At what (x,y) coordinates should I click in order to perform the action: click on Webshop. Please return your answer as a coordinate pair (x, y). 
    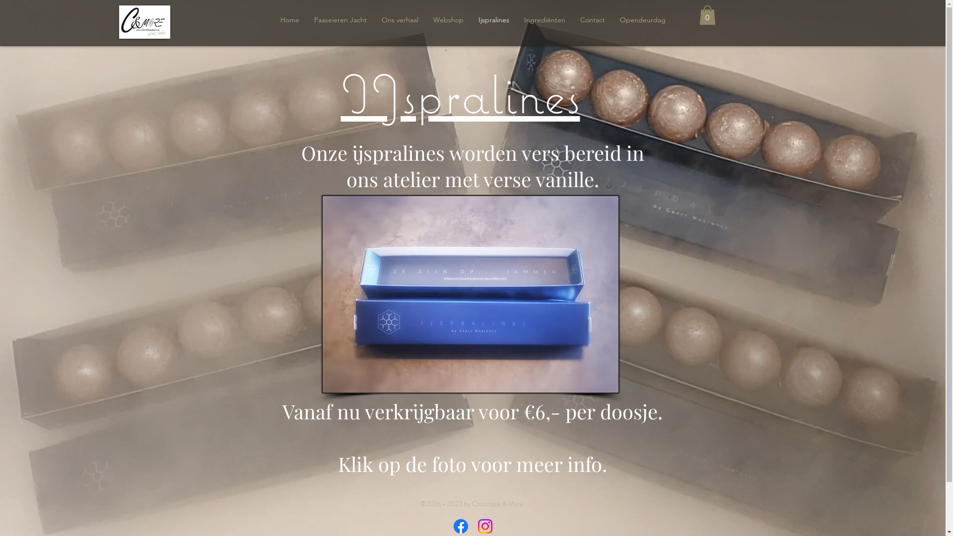
    Looking at the image, I should click on (449, 20).